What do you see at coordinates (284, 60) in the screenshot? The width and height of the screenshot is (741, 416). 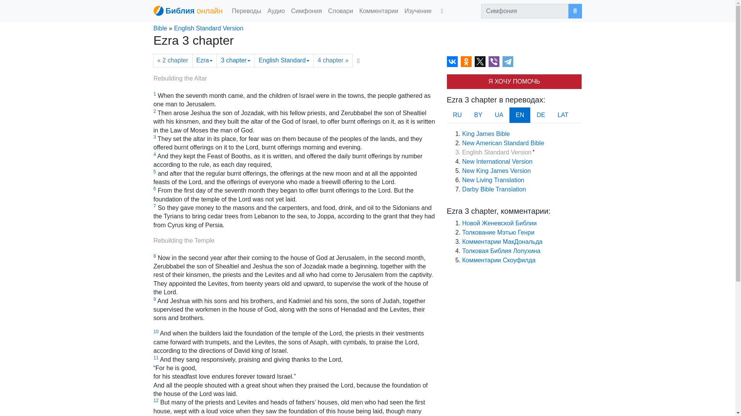 I see `English Standard` at bounding box center [284, 60].